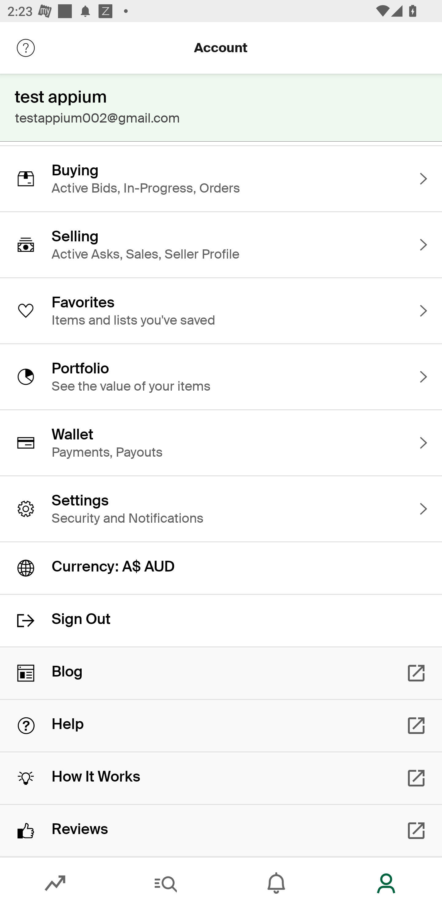  What do you see at coordinates (221, 244) in the screenshot?
I see `Selling Active Asks, Sales, Seller Profile` at bounding box center [221, 244].